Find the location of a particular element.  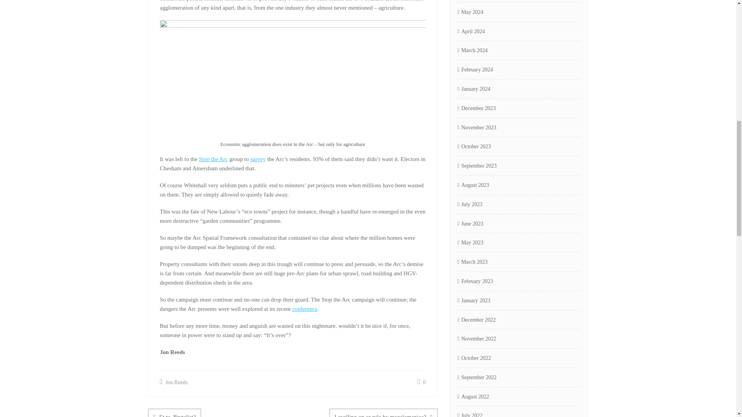

December 2022 is located at coordinates (477, 320).